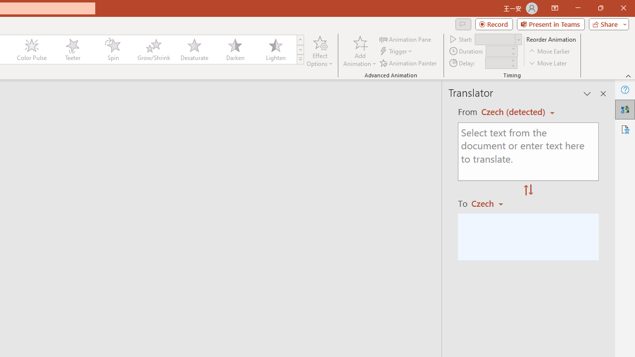 This screenshot has height=357, width=635. Describe the element at coordinates (72, 50) in the screenshot. I see `Teeter` at that location.